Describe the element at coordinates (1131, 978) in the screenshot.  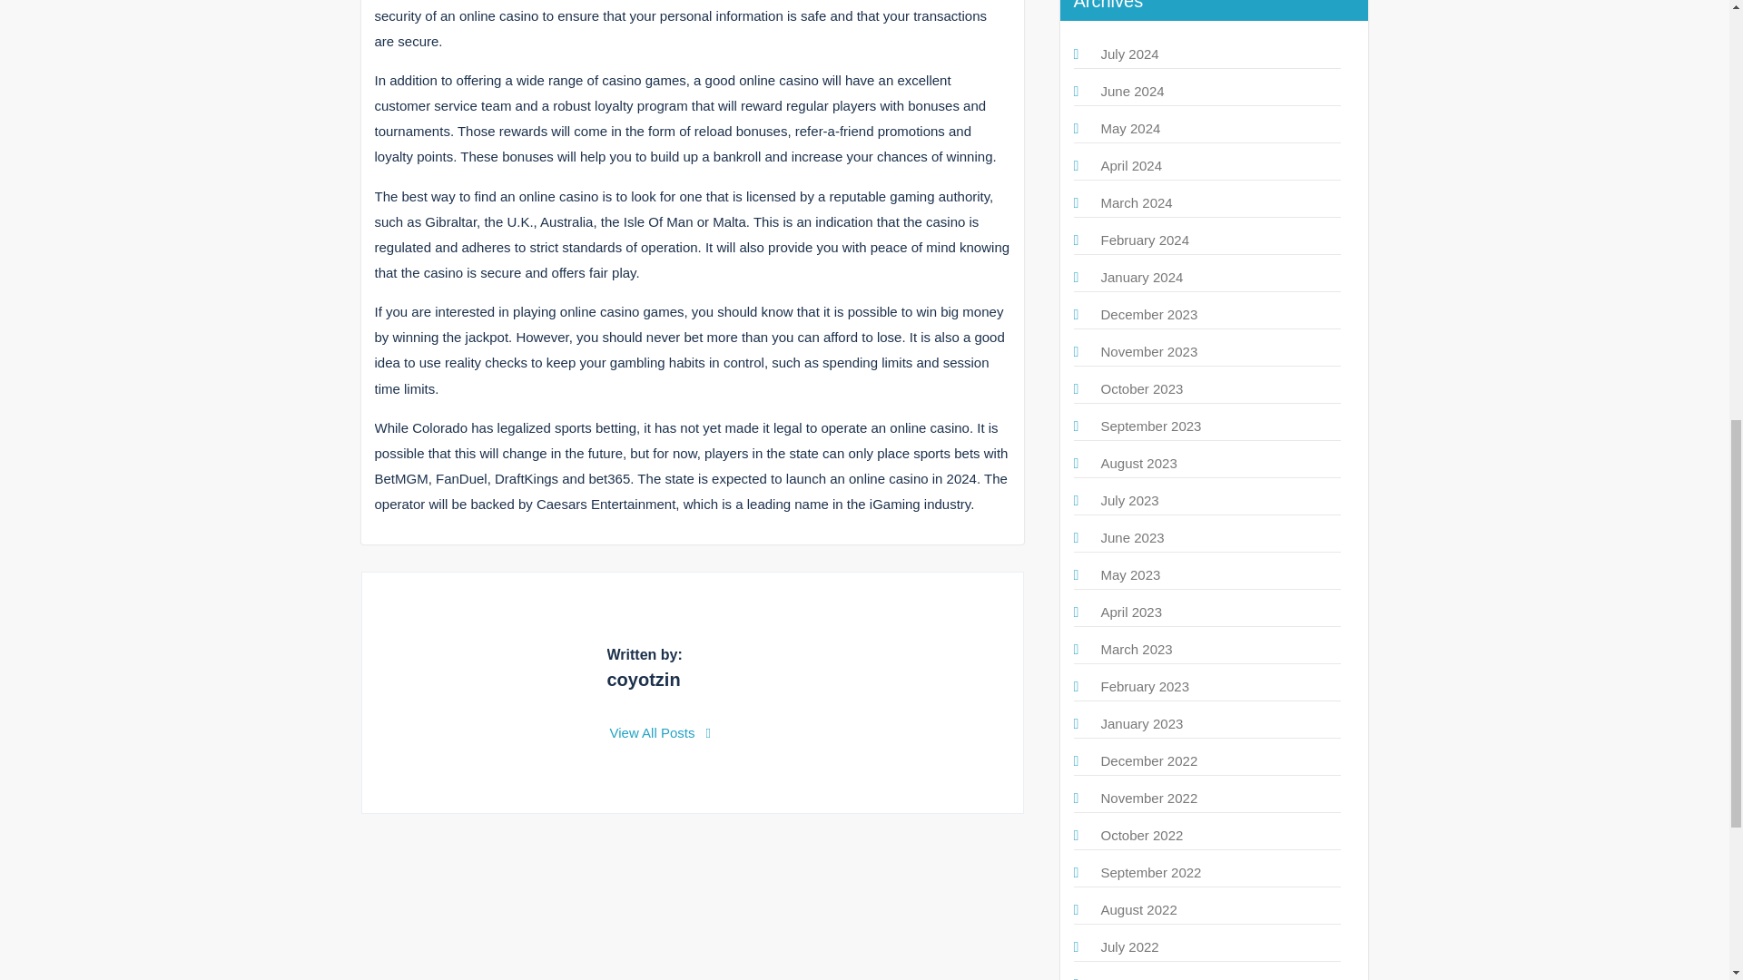
I see `June 2022` at that location.